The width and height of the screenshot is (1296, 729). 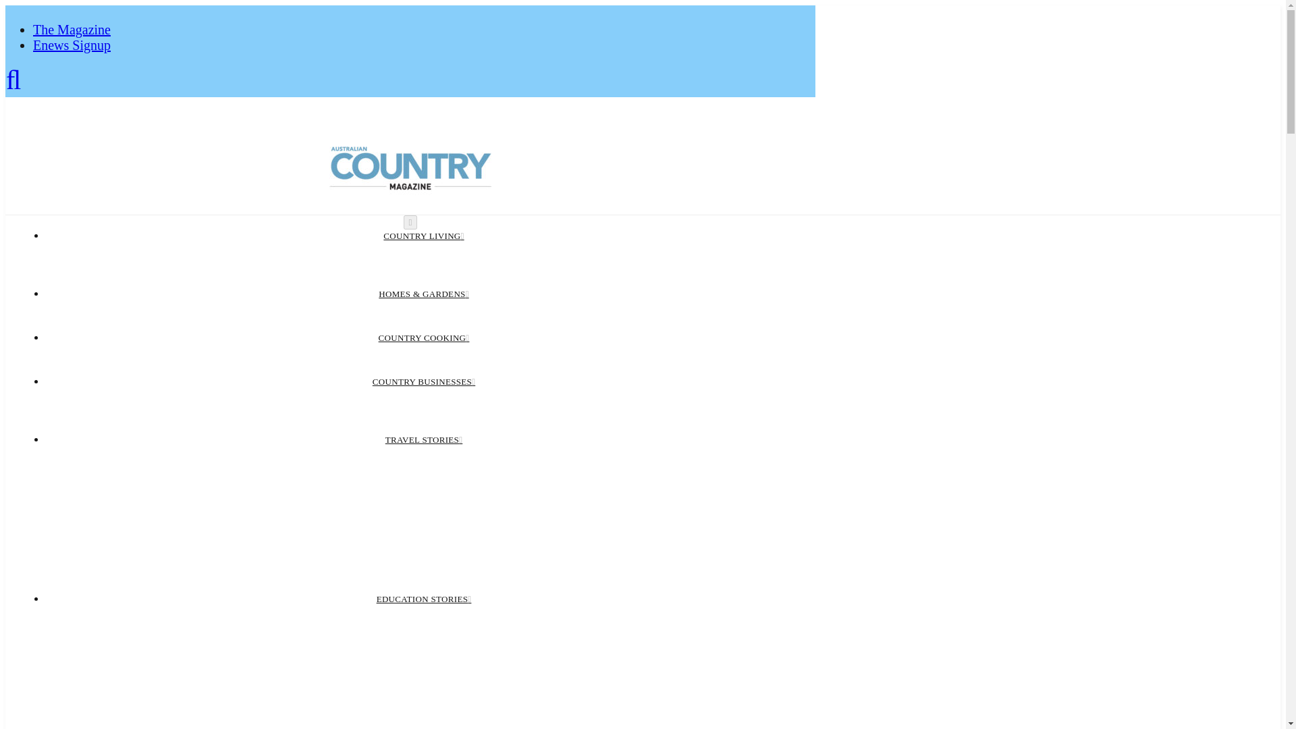 I want to click on COUNTRY COOKING, so click(x=424, y=337).